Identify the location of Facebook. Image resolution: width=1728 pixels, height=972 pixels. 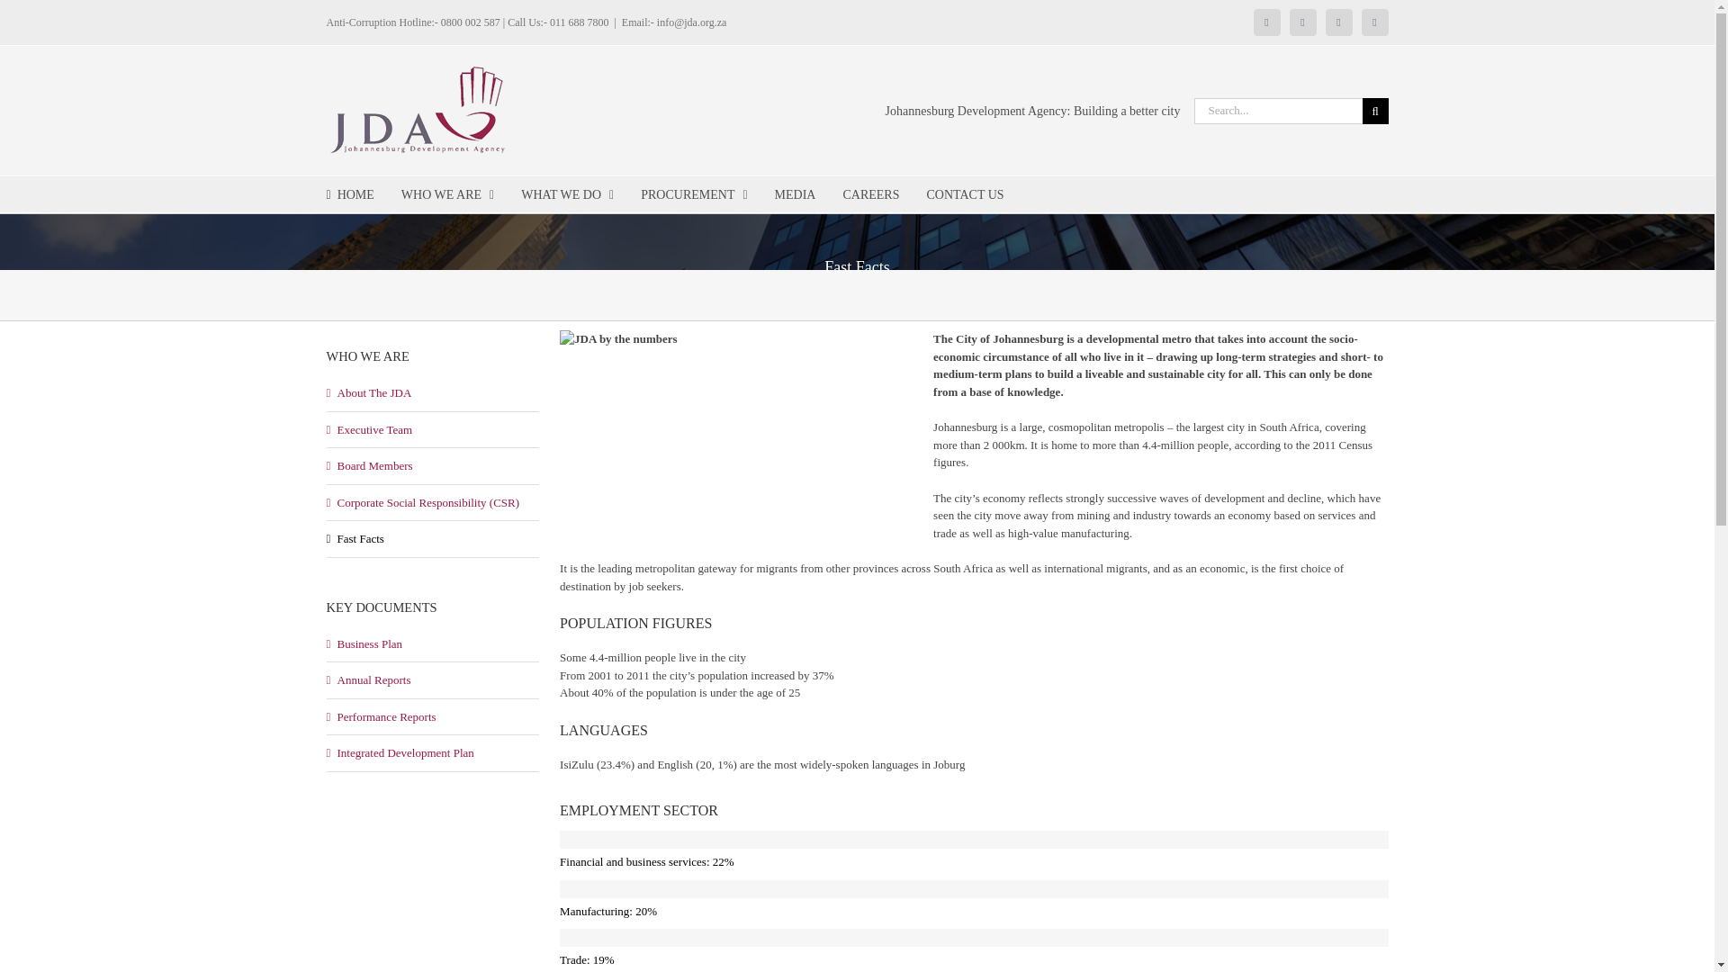
(1267, 22).